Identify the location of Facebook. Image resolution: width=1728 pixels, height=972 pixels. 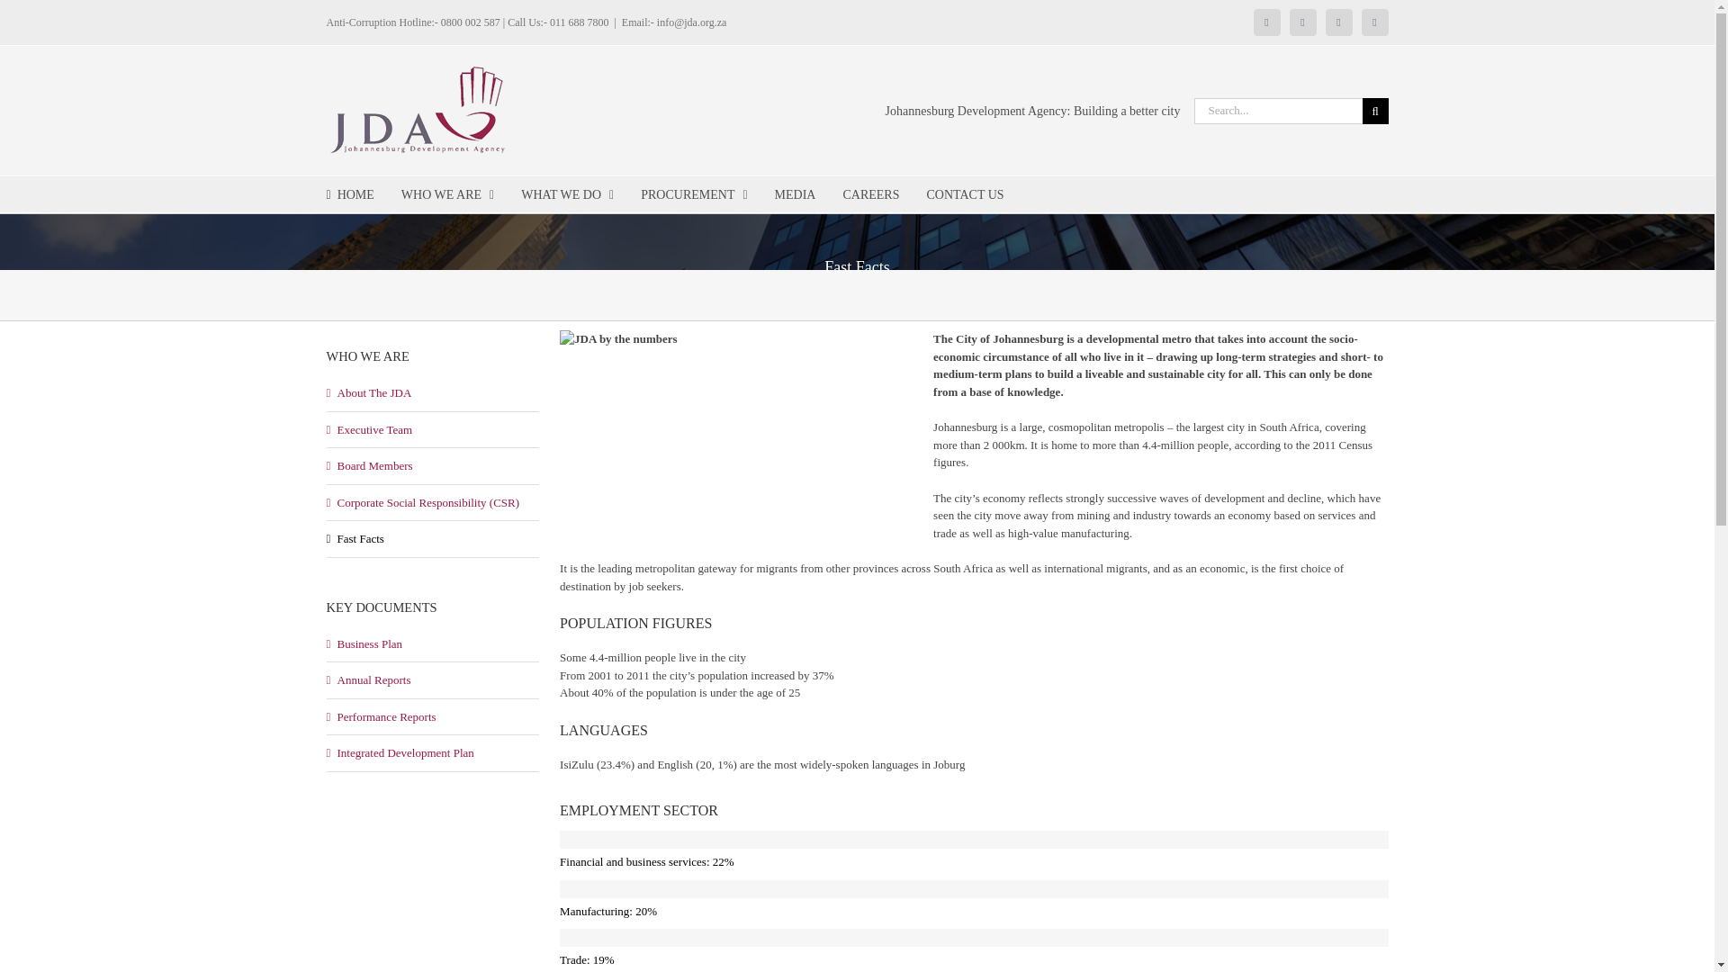
(1267, 22).